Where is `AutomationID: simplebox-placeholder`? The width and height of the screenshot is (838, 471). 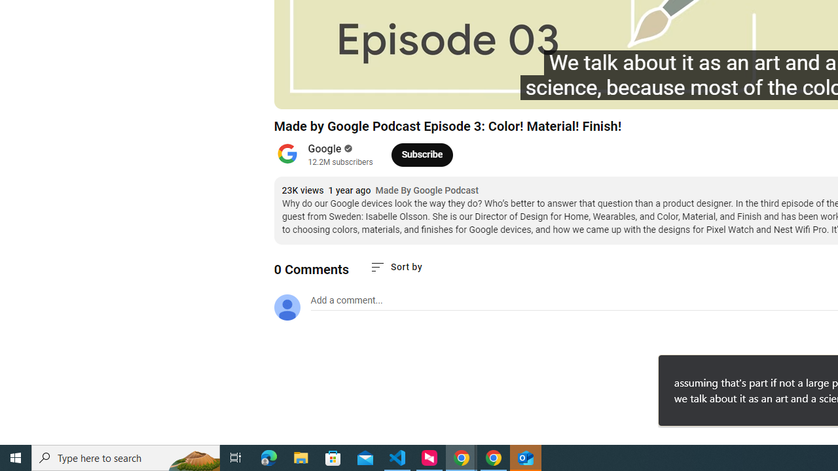 AutomationID: simplebox-placeholder is located at coordinates (346, 300).